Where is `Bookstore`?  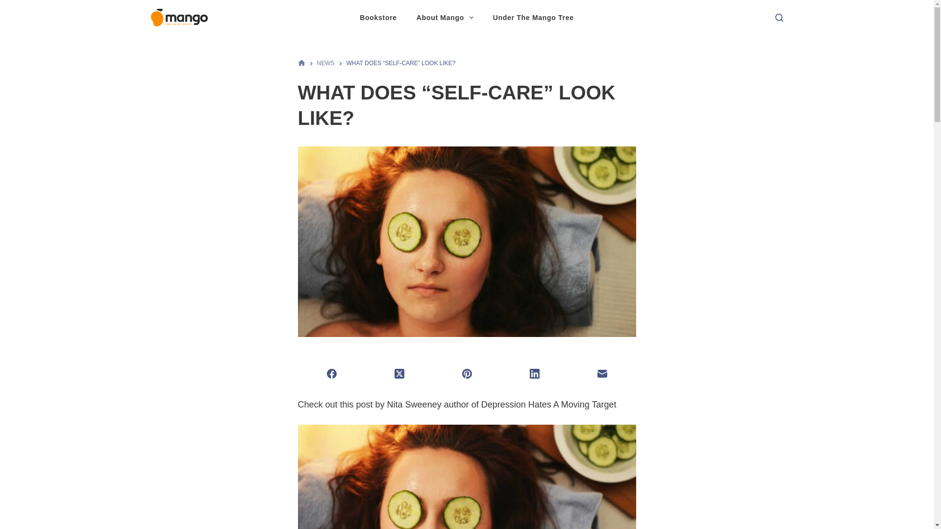 Bookstore is located at coordinates (378, 18).